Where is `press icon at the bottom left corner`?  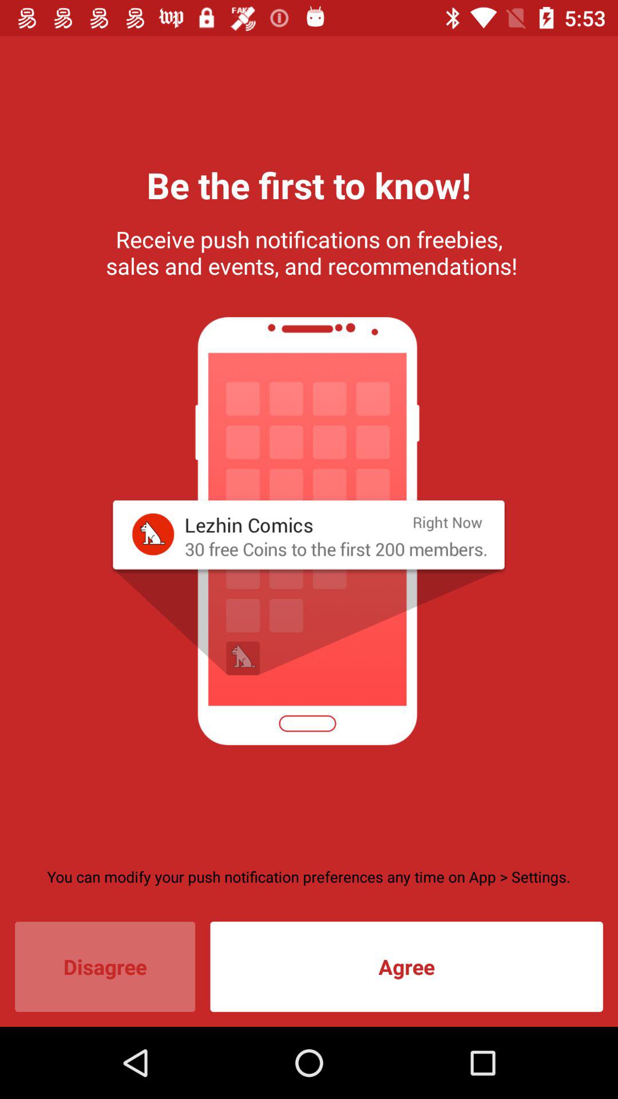
press icon at the bottom left corner is located at coordinates (105, 966).